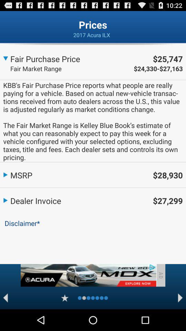 The height and width of the screenshot is (331, 186). I want to click on open advertisement, so click(88, 275).